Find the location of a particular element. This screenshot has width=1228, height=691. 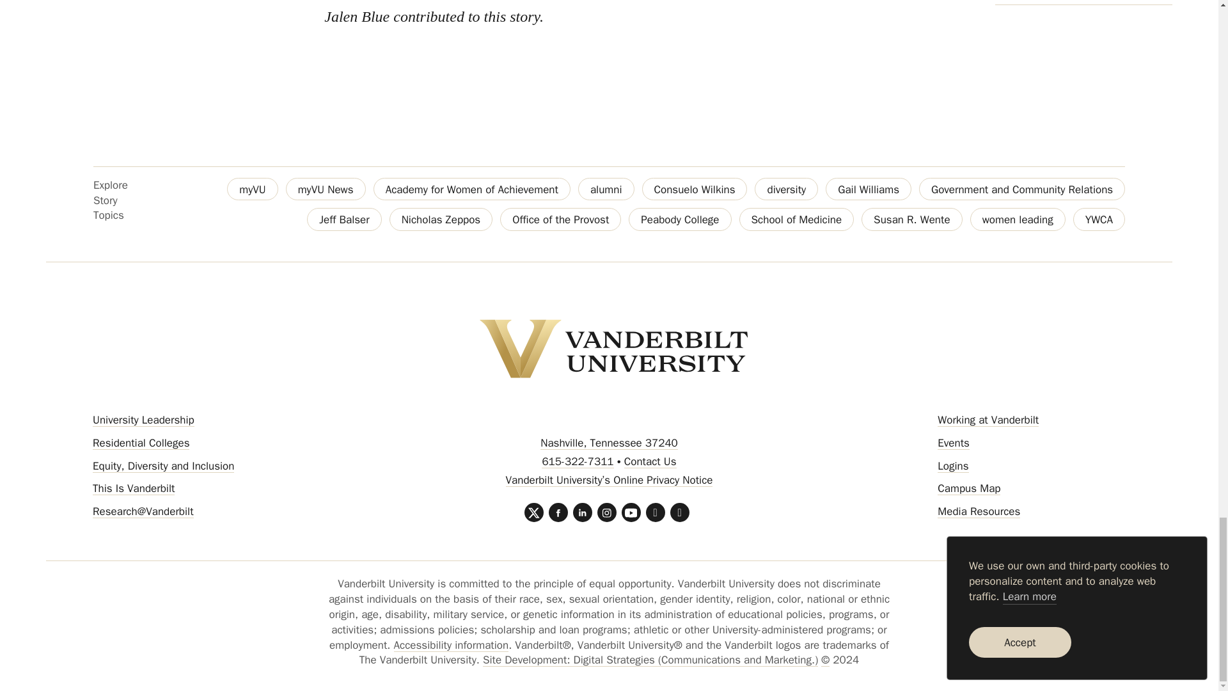

Academy for Women of Achievement is located at coordinates (472, 189).